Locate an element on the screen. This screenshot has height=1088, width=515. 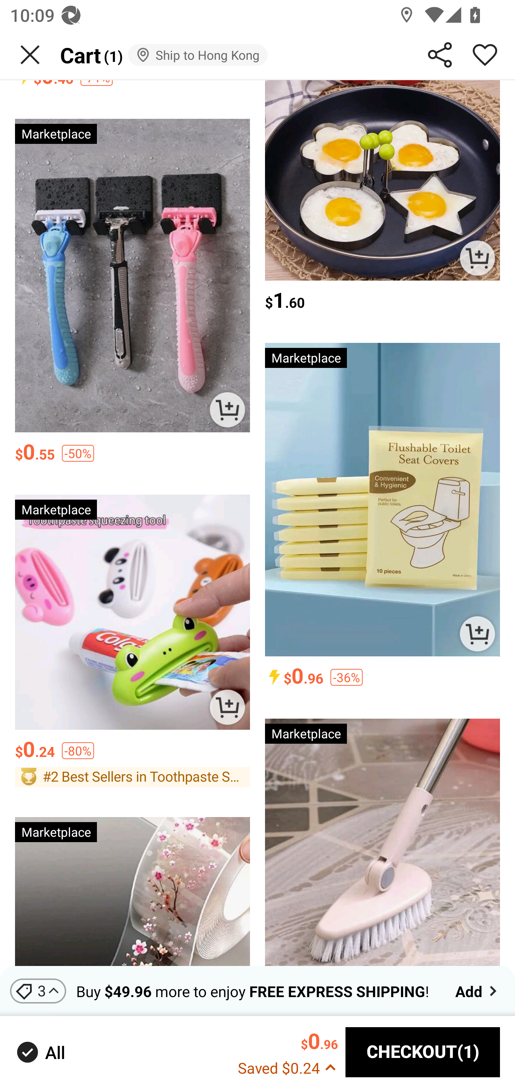
Share is located at coordinates (440, 55).